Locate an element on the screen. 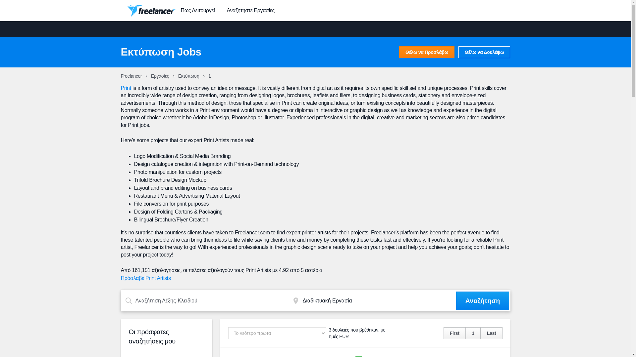 Image resolution: width=636 pixels, height=357 pixels. Last is located at coordinates (492, 333).